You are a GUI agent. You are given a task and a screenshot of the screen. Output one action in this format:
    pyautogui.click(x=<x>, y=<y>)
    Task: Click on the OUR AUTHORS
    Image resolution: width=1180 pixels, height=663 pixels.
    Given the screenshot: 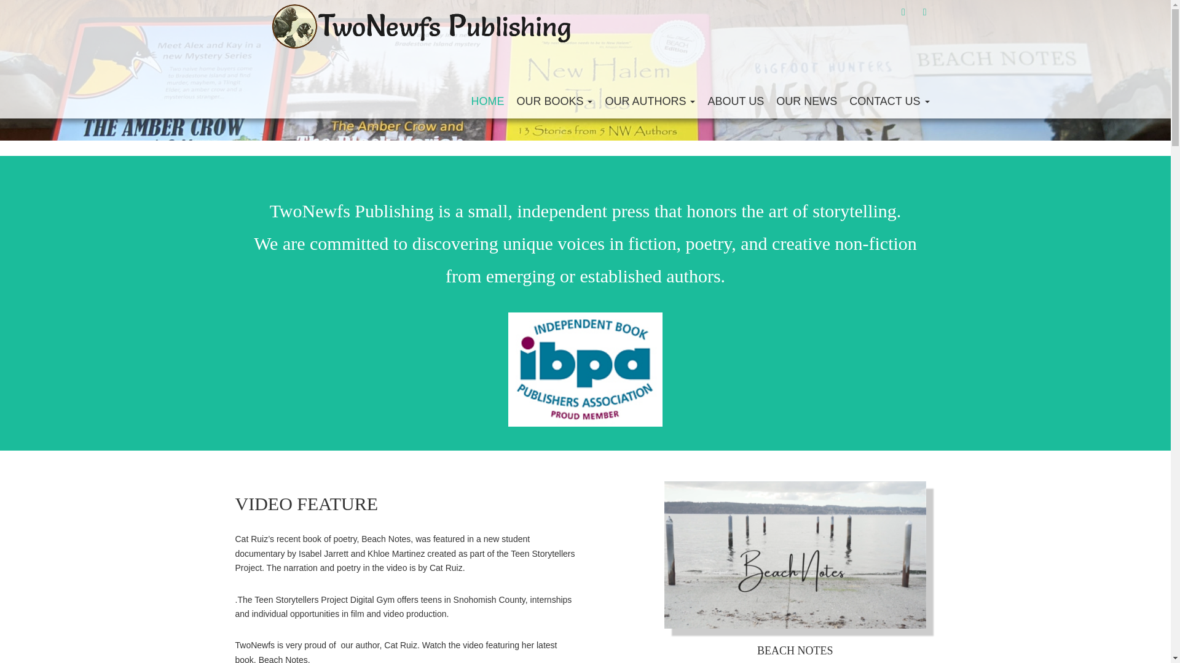 What is the action you would take?
    pyautogui.click(x=649, y=101)
    